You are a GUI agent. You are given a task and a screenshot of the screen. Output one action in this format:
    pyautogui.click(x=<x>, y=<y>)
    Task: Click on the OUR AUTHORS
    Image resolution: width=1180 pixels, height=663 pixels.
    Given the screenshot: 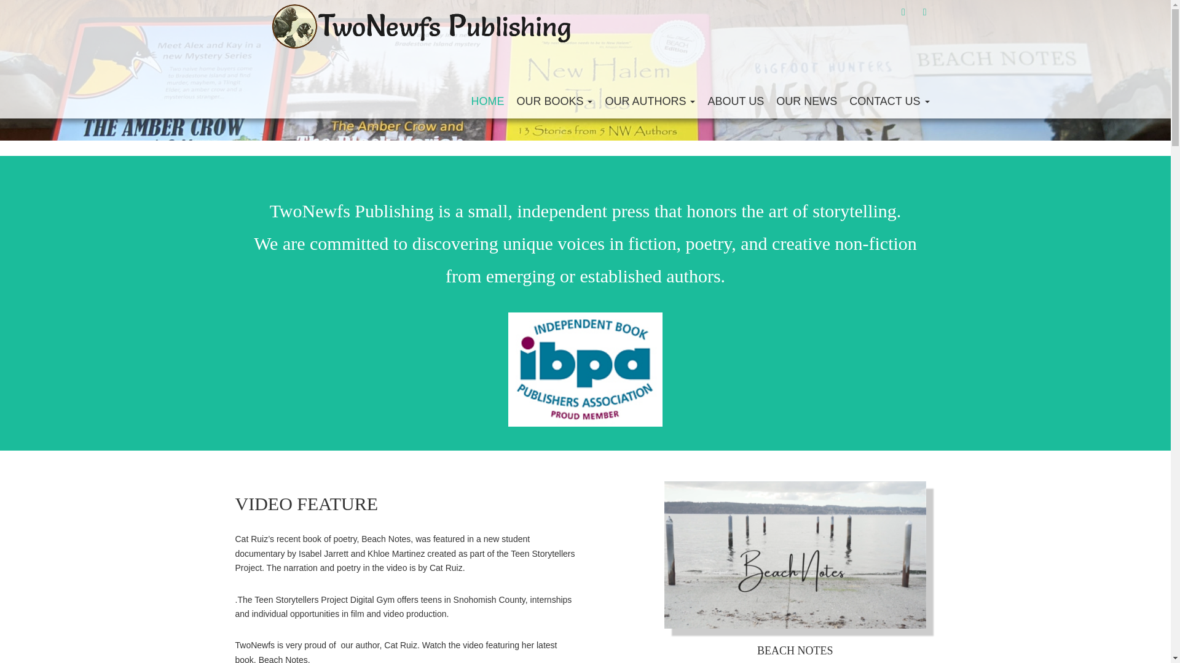 What is the action you would take?
    pyautogui.click(x=649, y=101)
    